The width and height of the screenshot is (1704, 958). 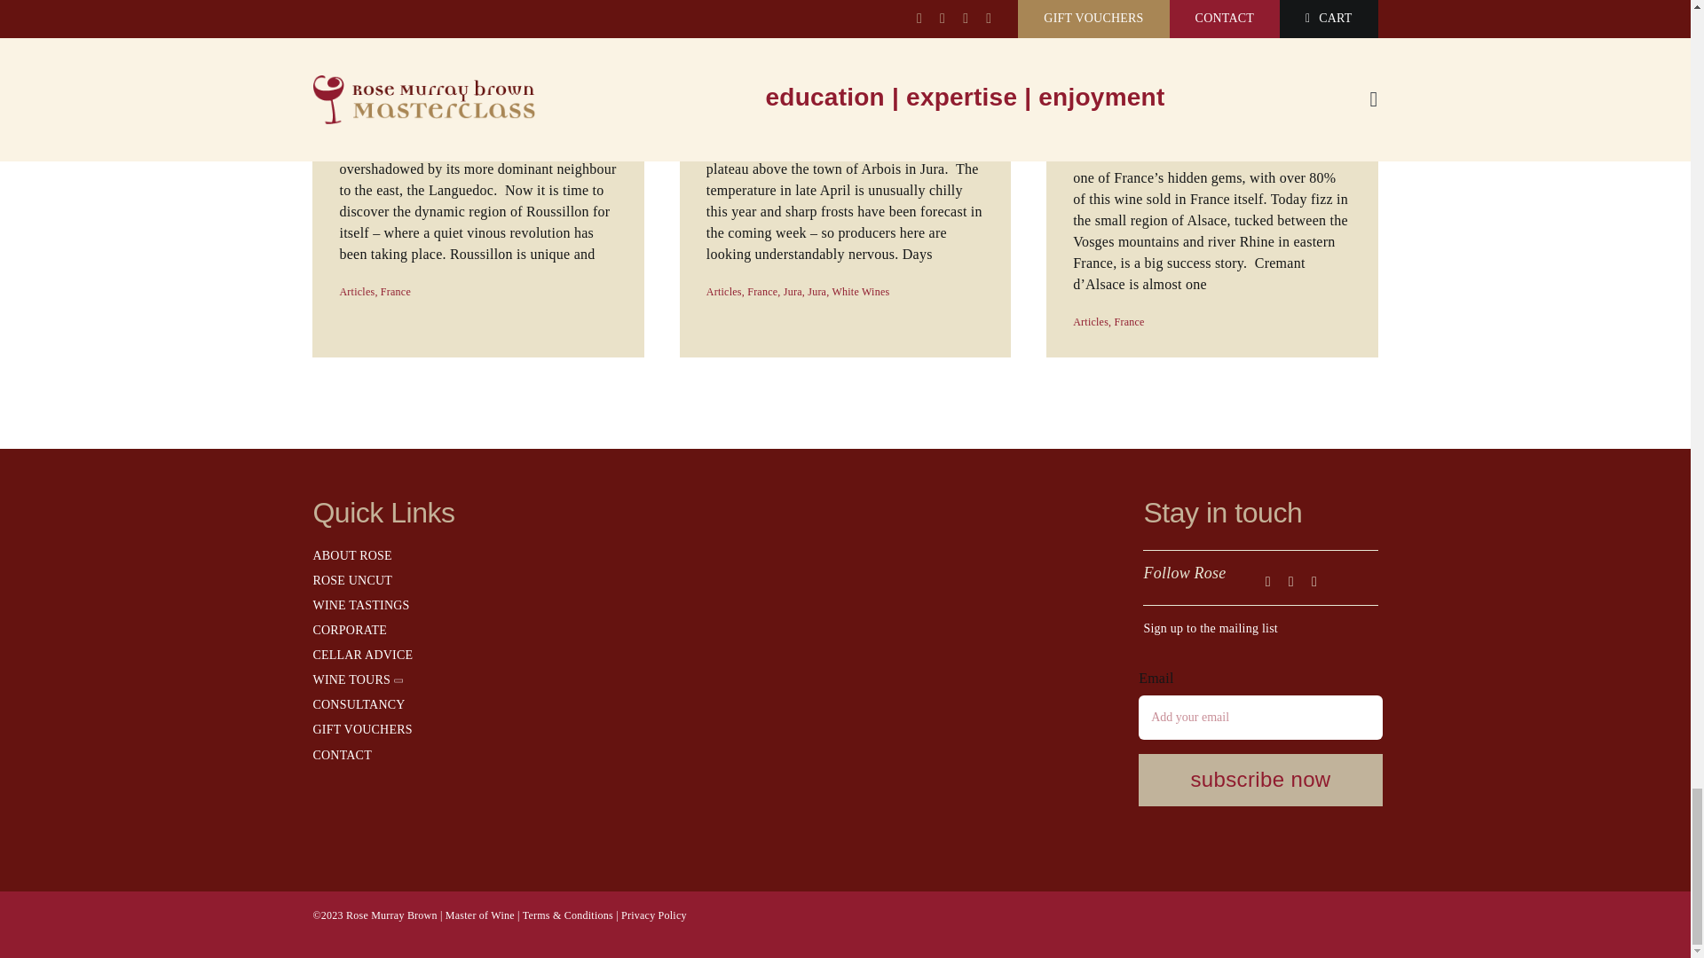 I want to click on VISITING JURA, so click(x=357, y=291).